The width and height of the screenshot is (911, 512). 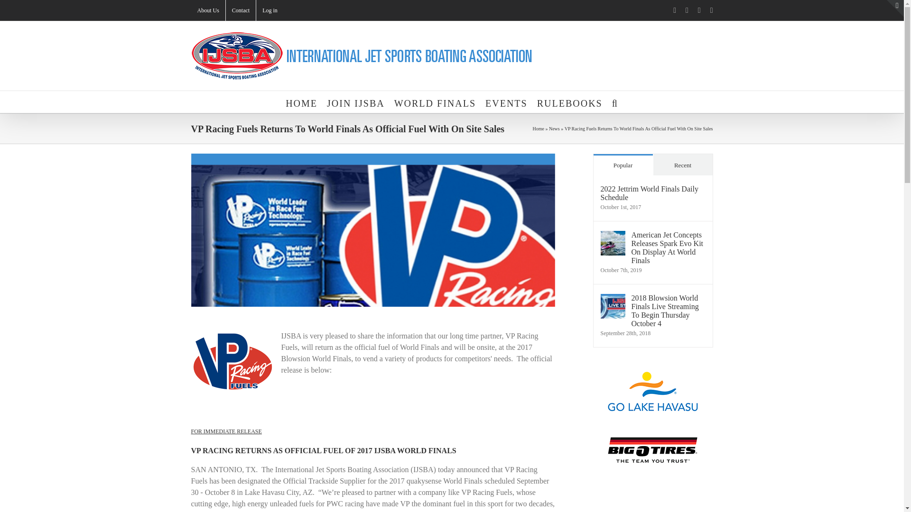 What do you see at coordinates (241, 10) in the screenshot?
I see `Contact` at bounding box center [241, 10].